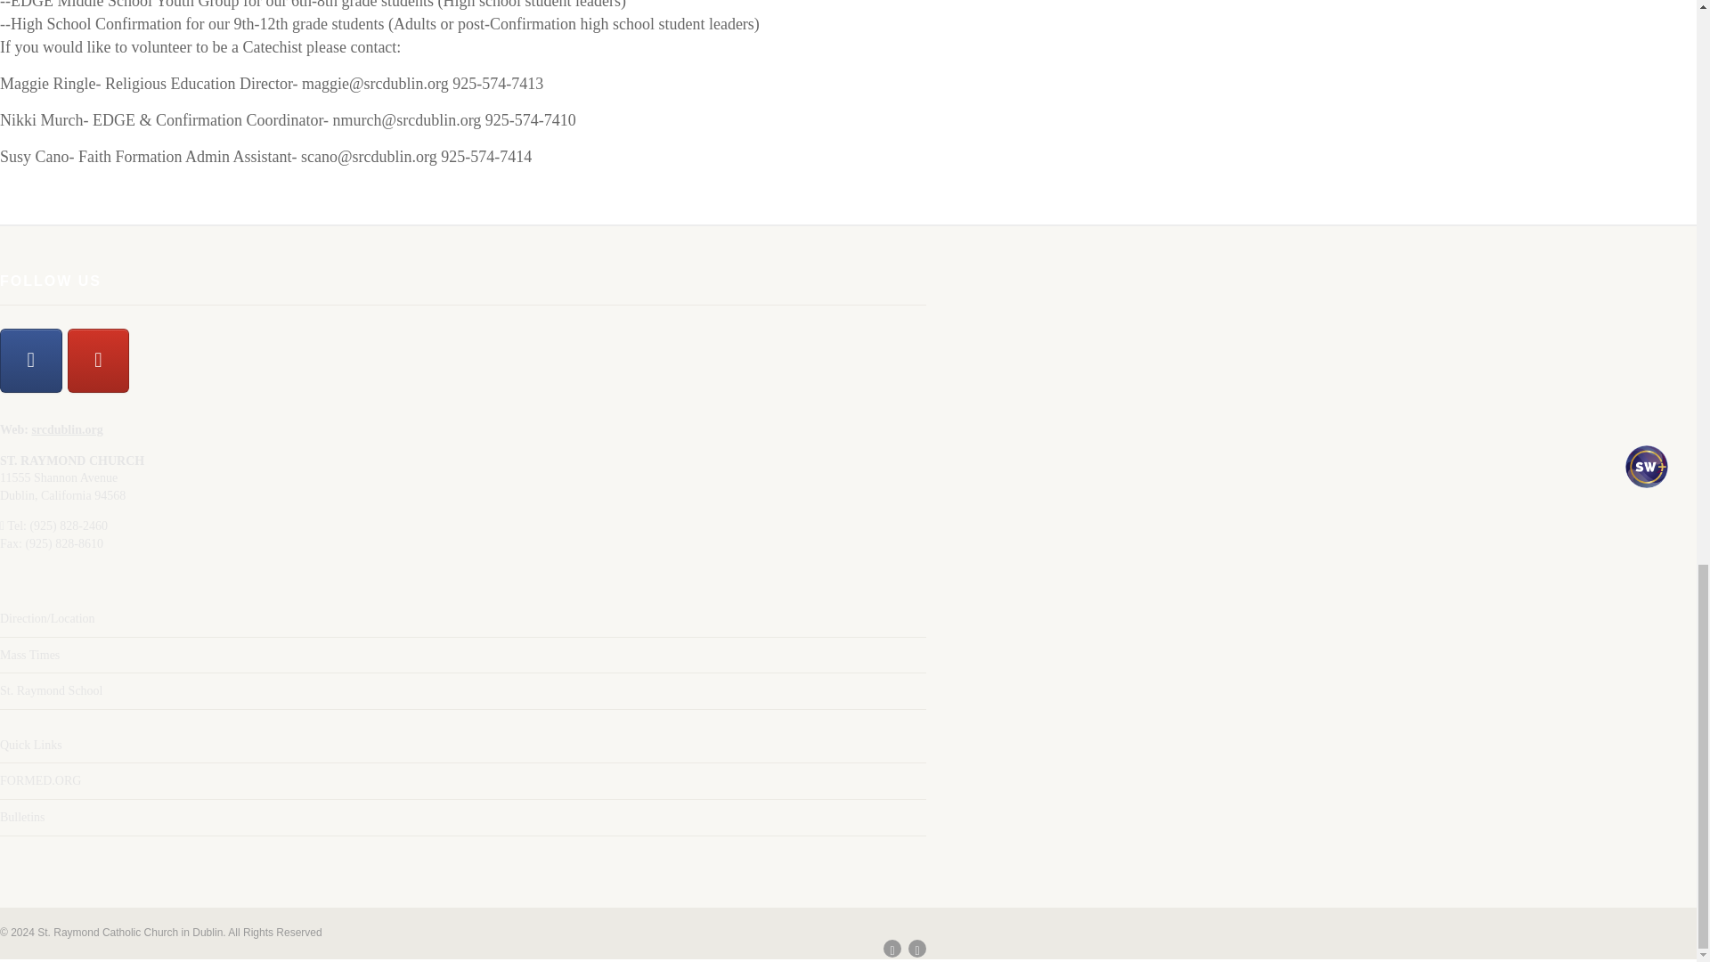 This screenshot has width=1710, height=962. What do you see at coordinates (98, 360) in the screenshot?
I see `YouTube` at bounding box center [98, 360].